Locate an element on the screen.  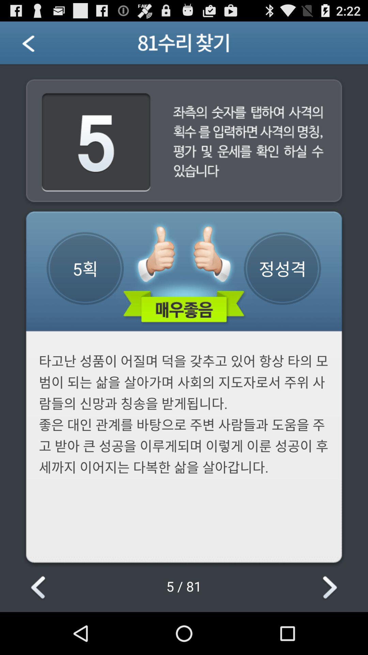
select the image which consists of green color information is located at coordinates (184, 274).